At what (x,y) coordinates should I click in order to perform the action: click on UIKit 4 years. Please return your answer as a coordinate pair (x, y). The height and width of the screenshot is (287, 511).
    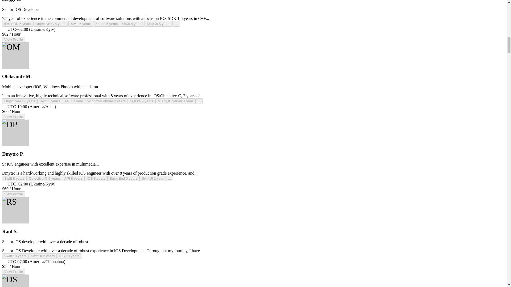
    Looking at the image, I should click on (132, 24).